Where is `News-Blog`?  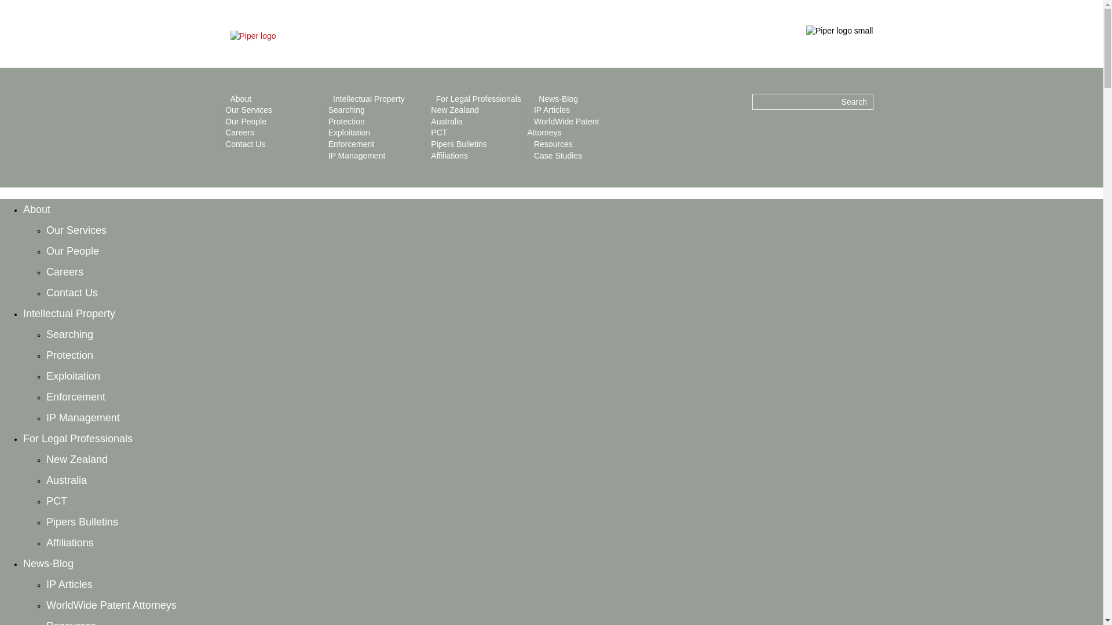
News-Blog is located at coordinates (558, 99).